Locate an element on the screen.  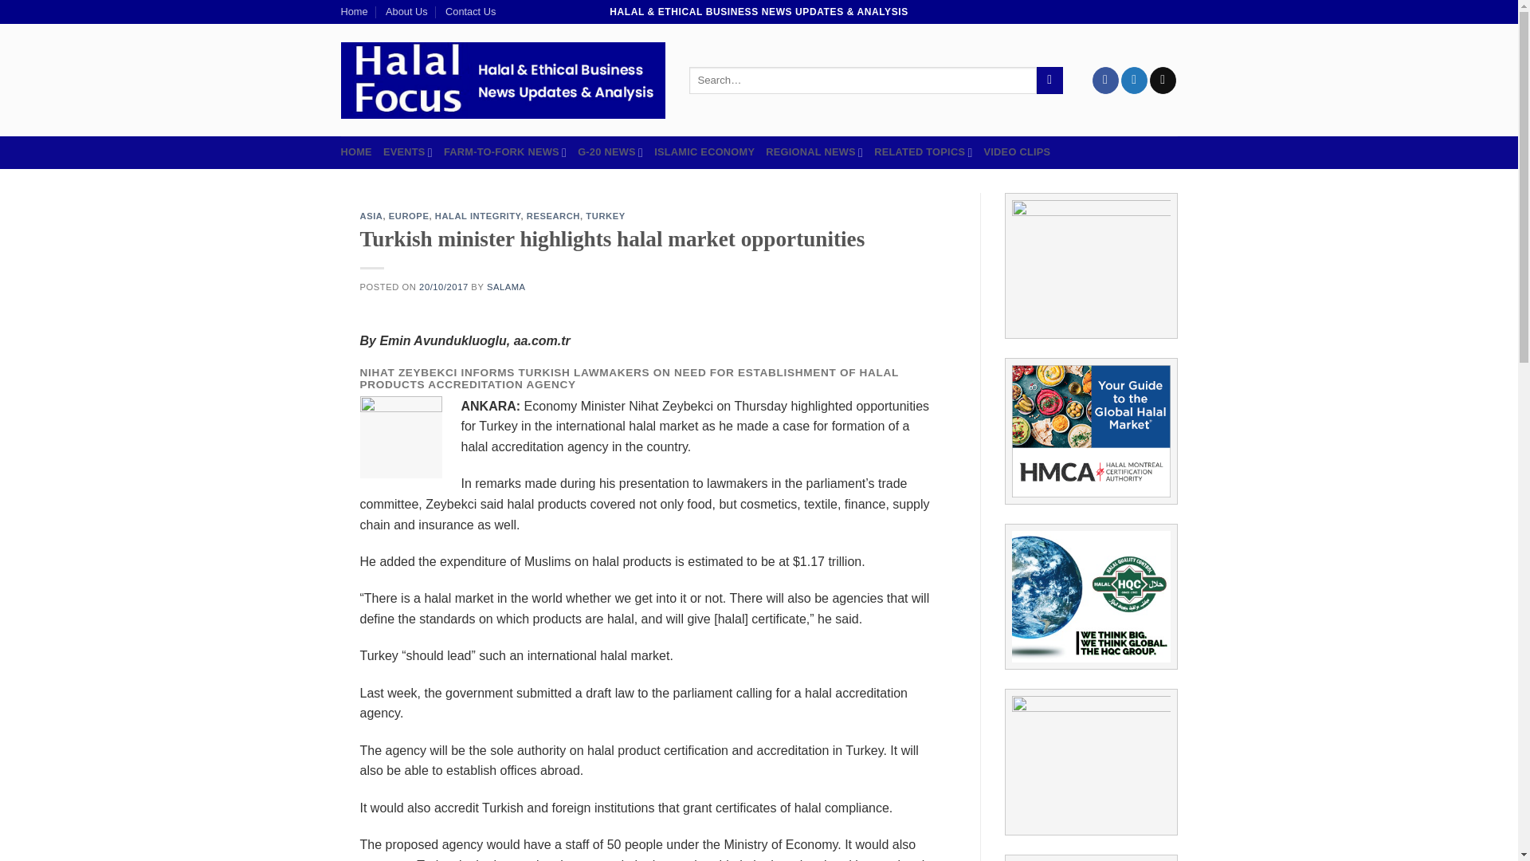
Halal Montreal is located at coordinates (1090, 431).